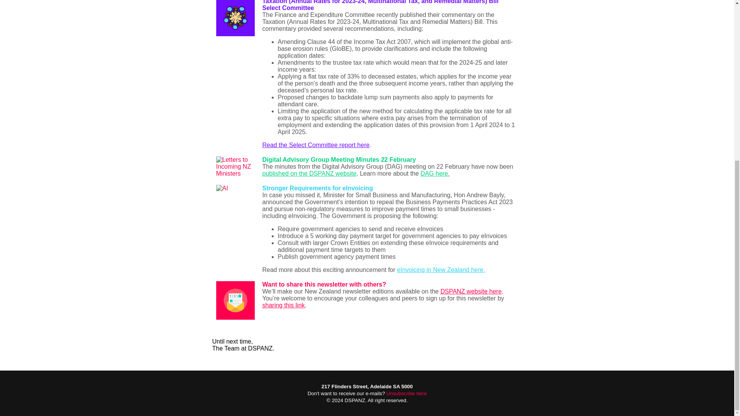 The height and width of the screenshot is (416, 740). Describe the element at coordinates (441, 270) in the screenshot. I see `eInvoicing in New Zealand here.` at that location.